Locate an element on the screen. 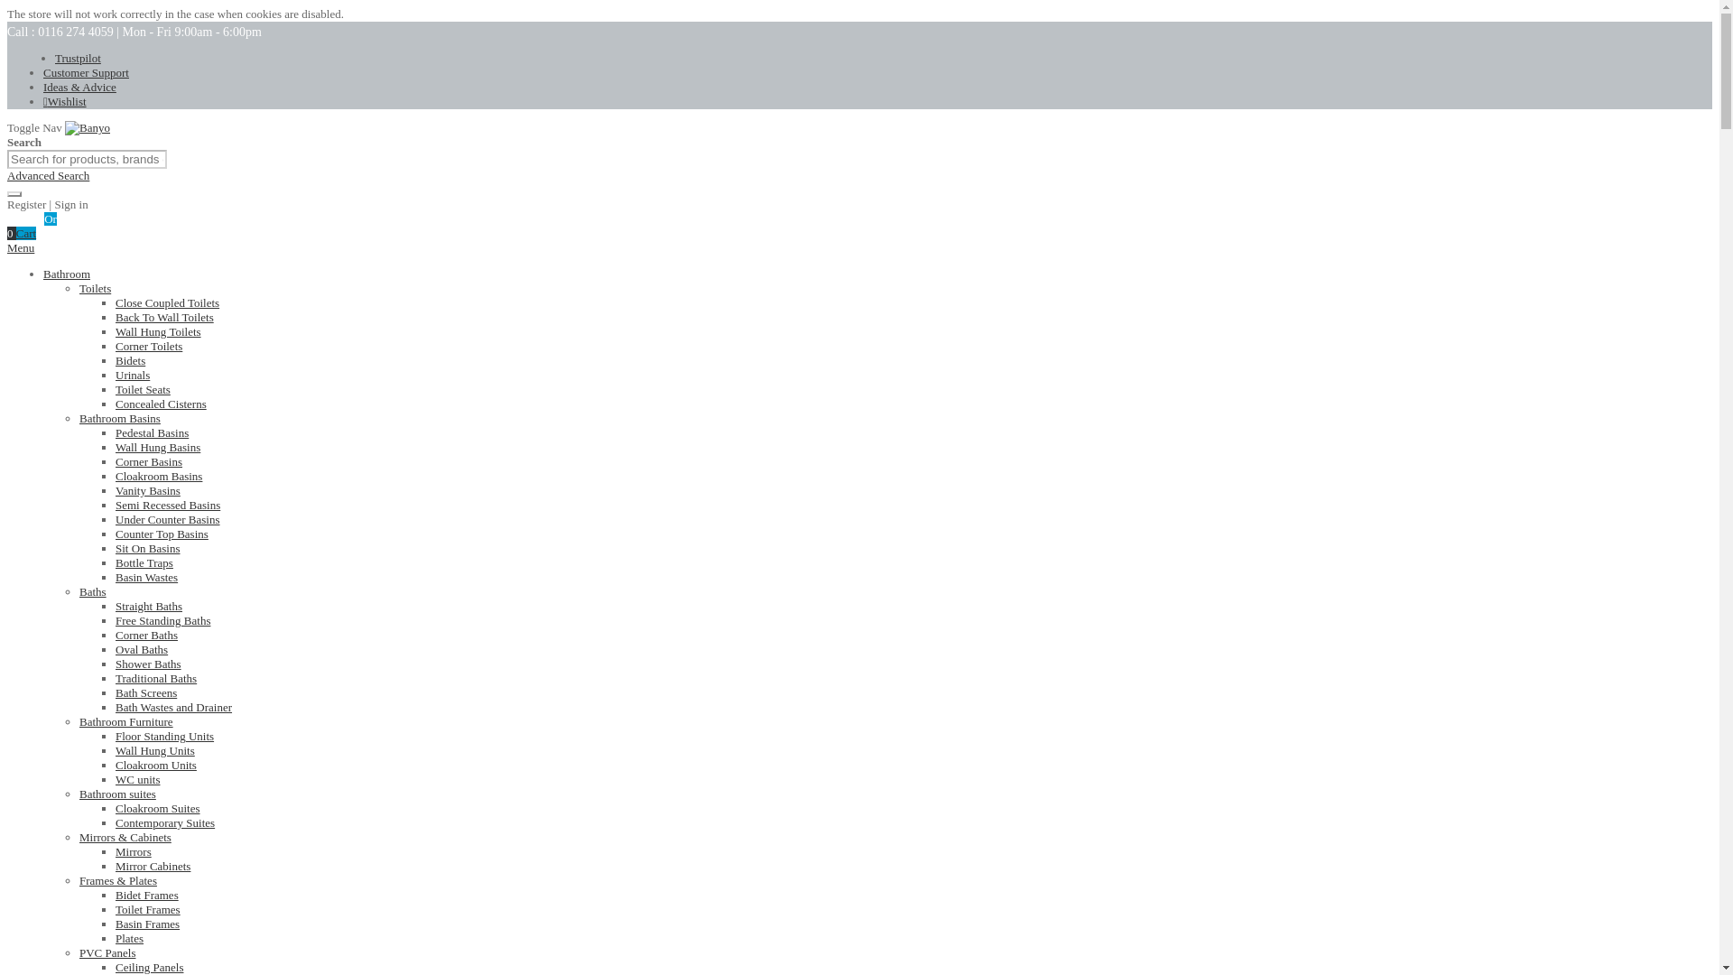  Under Counter Basins is located at coordinates (168, 520).